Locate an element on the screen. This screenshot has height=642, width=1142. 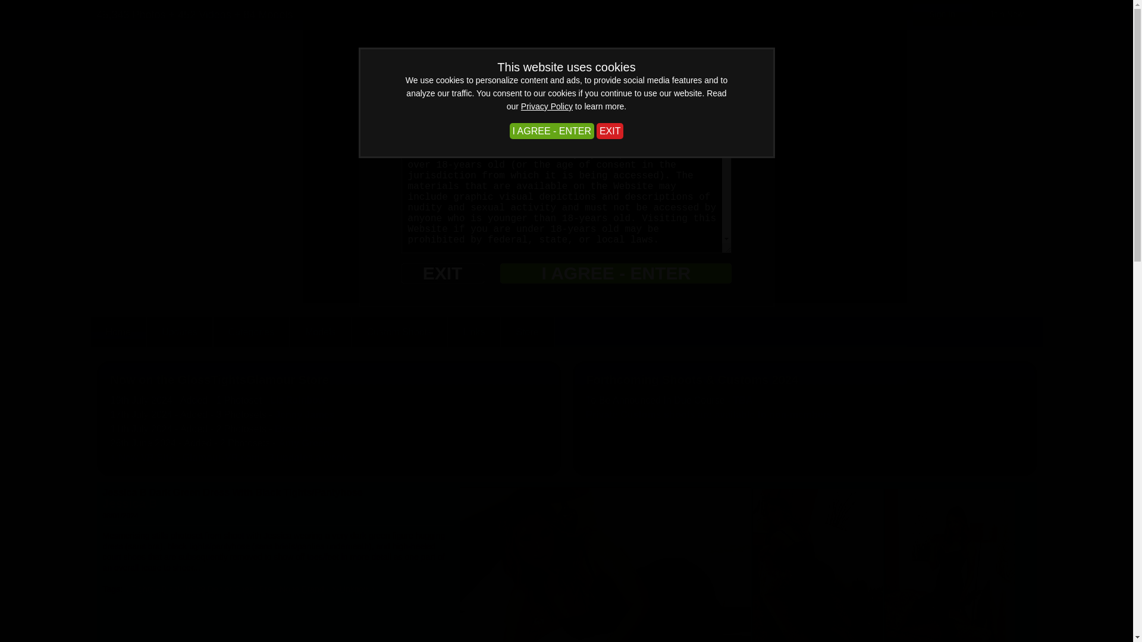
Amy Green is located at coordinates (303, 442).